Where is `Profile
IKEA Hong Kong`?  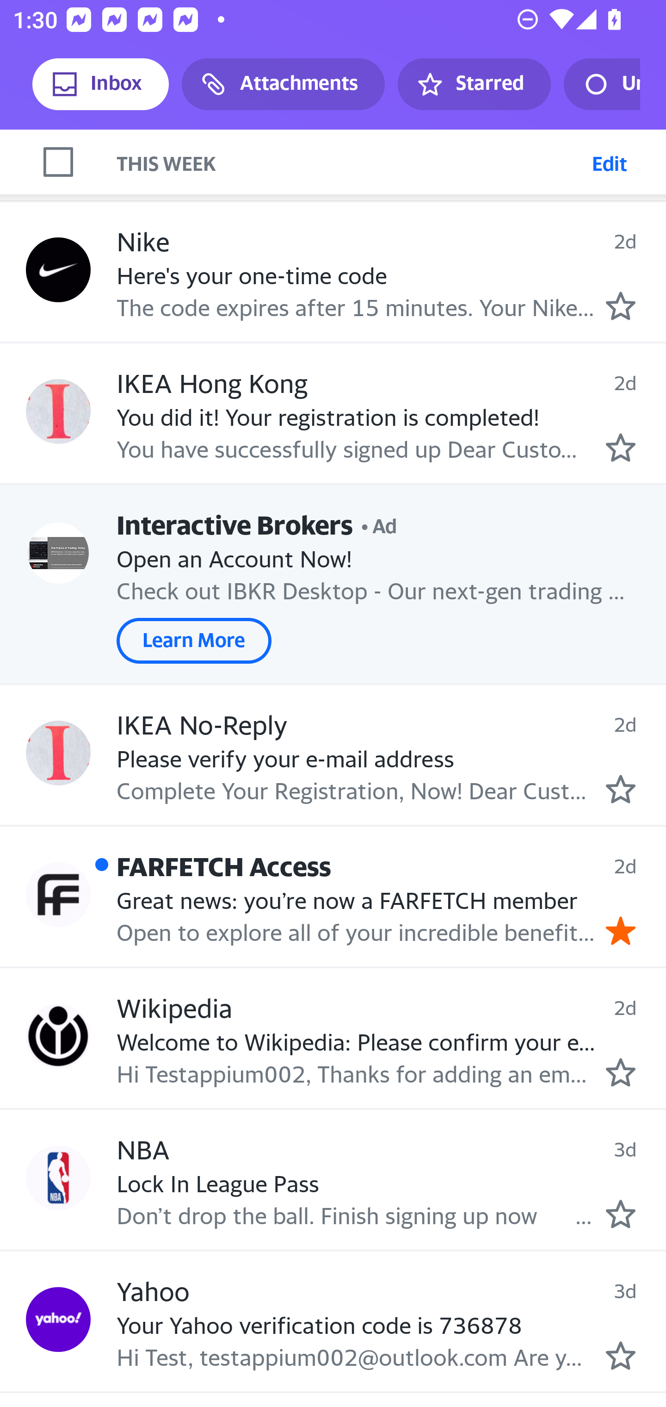
Profile
IKEA Hong Kong is located at coordinates (58, 411).